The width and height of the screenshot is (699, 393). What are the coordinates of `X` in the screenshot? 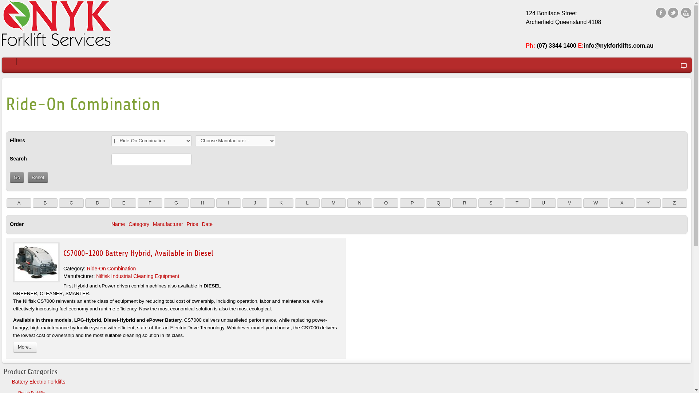 It's located at (622, 203).